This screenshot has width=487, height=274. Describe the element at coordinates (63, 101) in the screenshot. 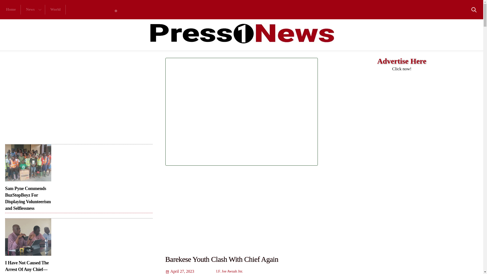

I see `Advertisement` at that location.